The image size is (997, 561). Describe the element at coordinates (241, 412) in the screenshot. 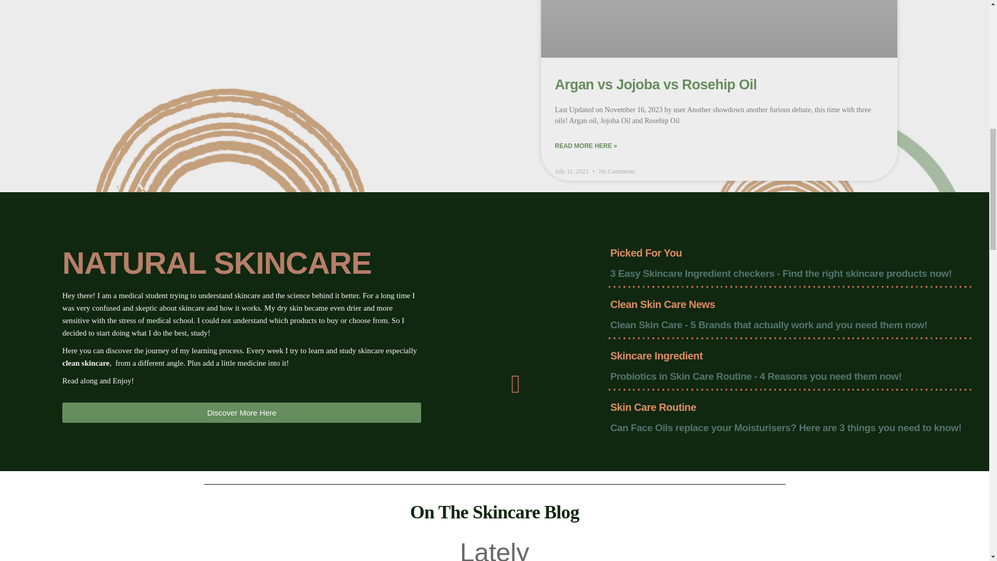

I see `Discover More Here` at that location.